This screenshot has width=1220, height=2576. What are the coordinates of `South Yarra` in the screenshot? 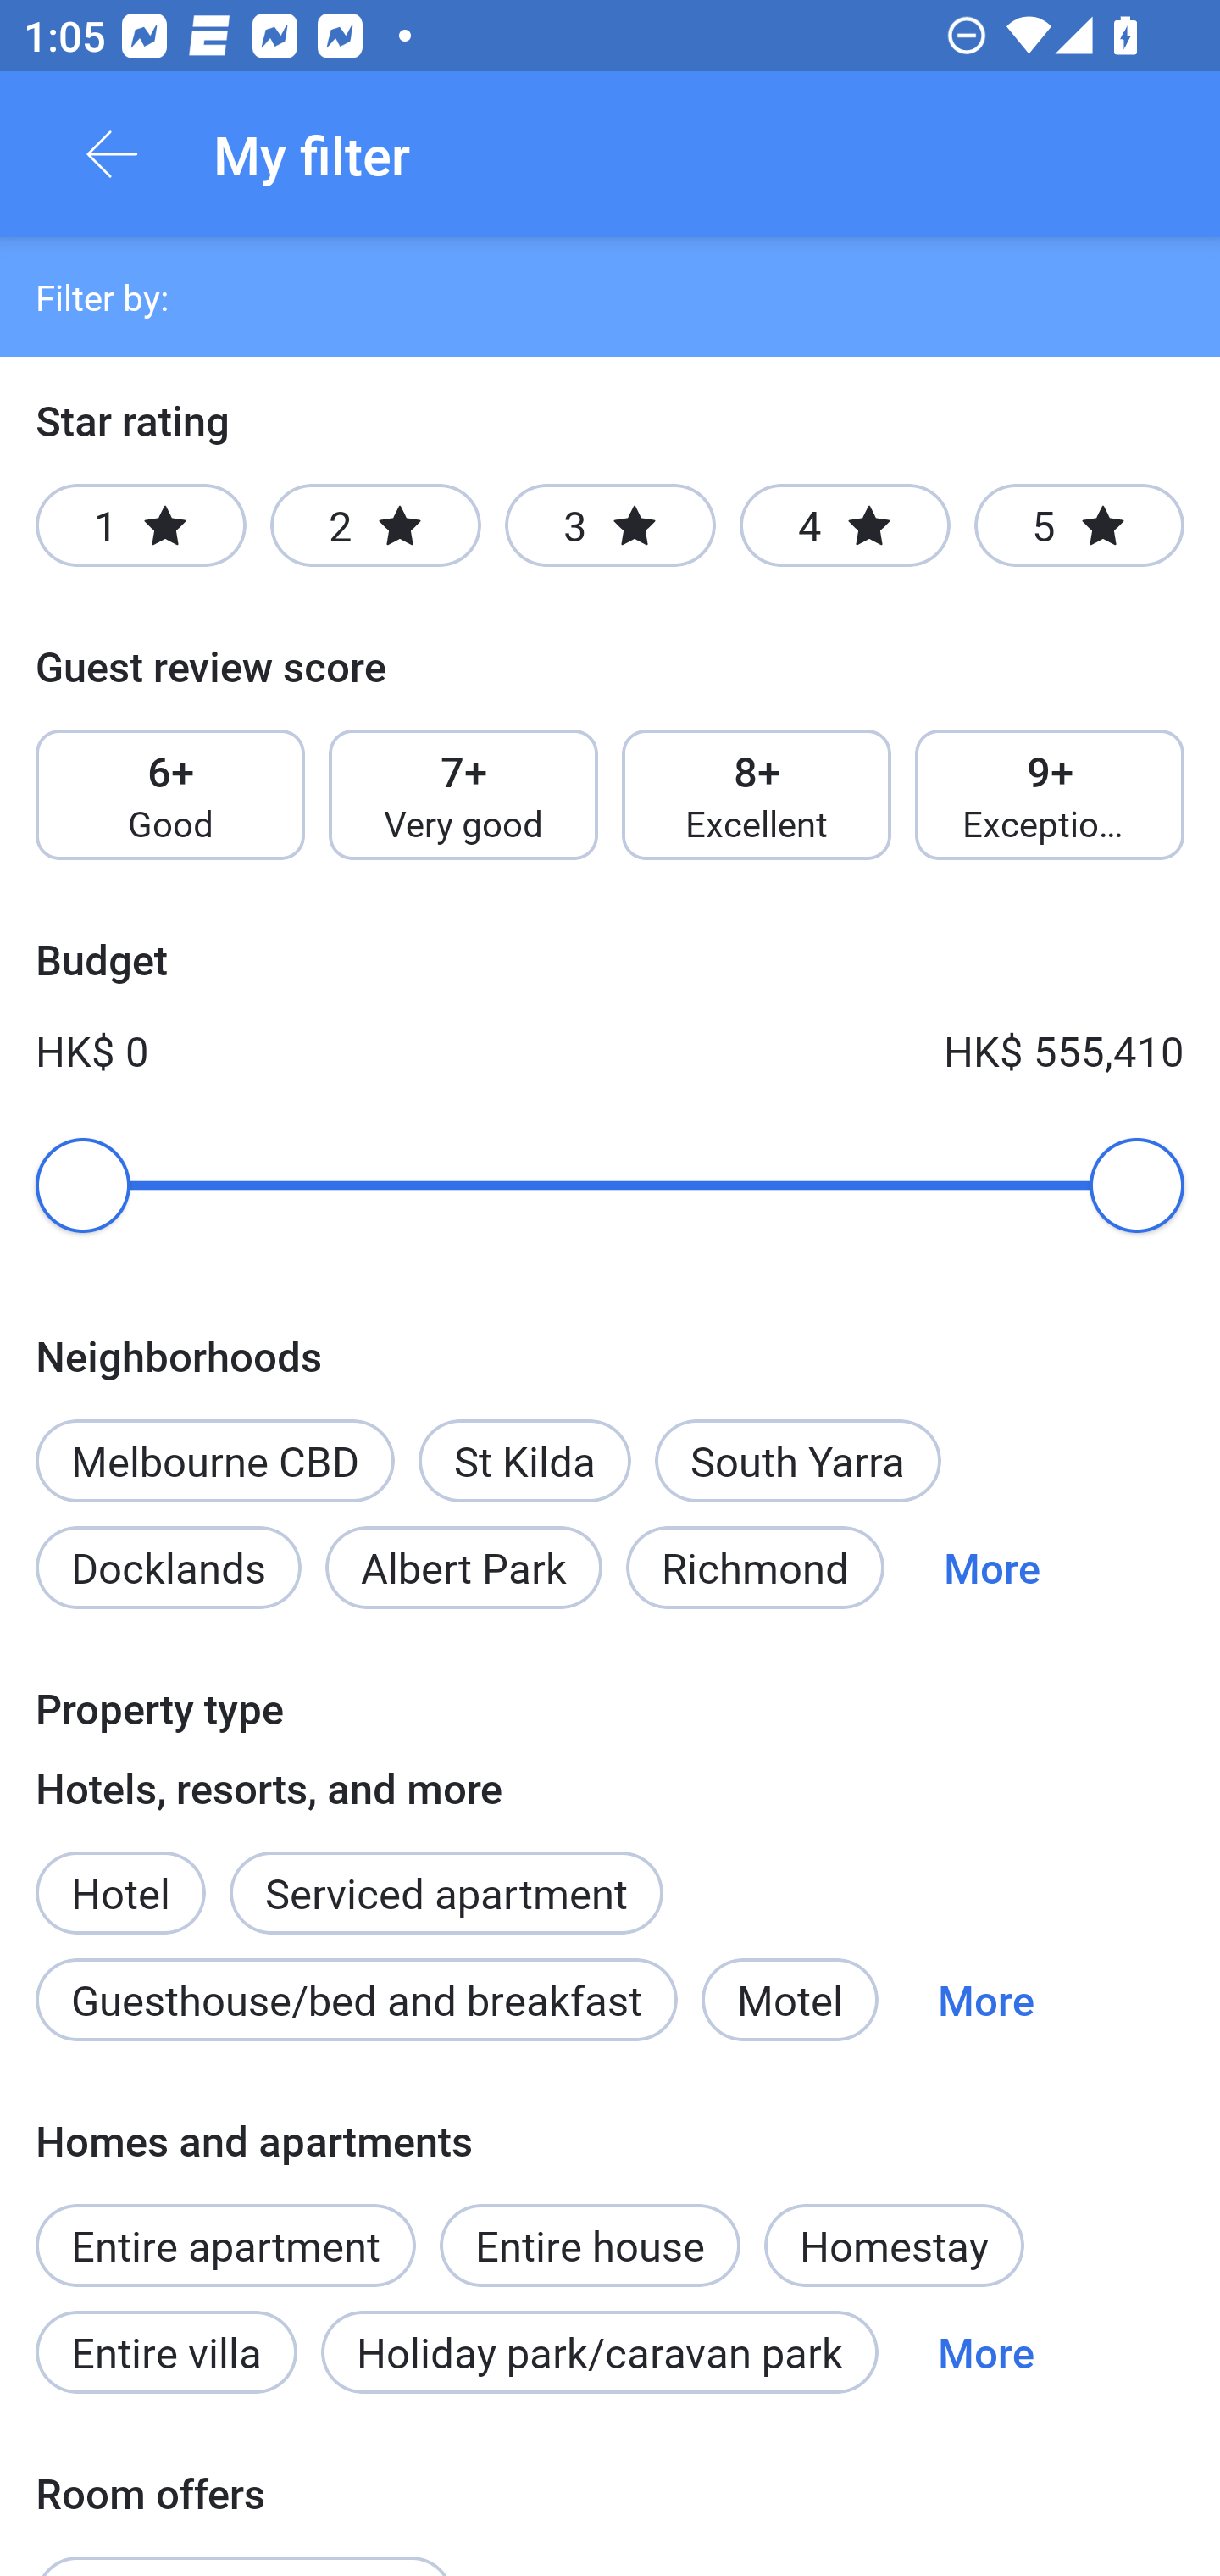 It's located at (798, 1460).